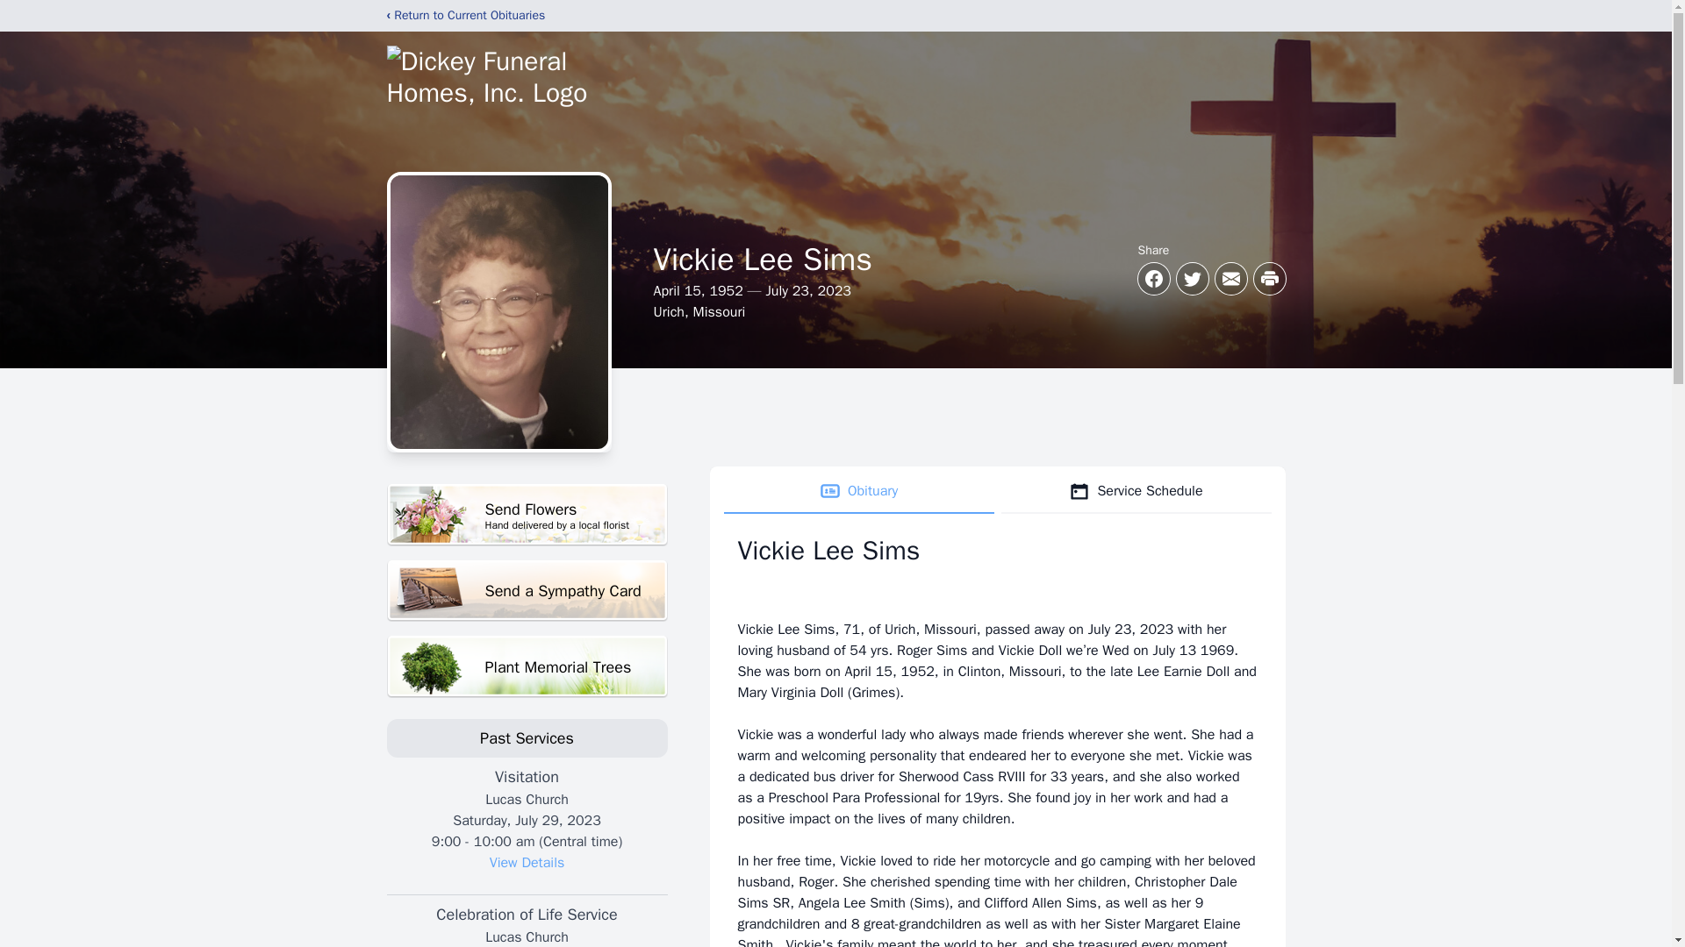 The width and height of the screenshot is (1685, 947). Describe the element at coordinates (527, 863) in the screenshot. I see `Obituary` at that location.